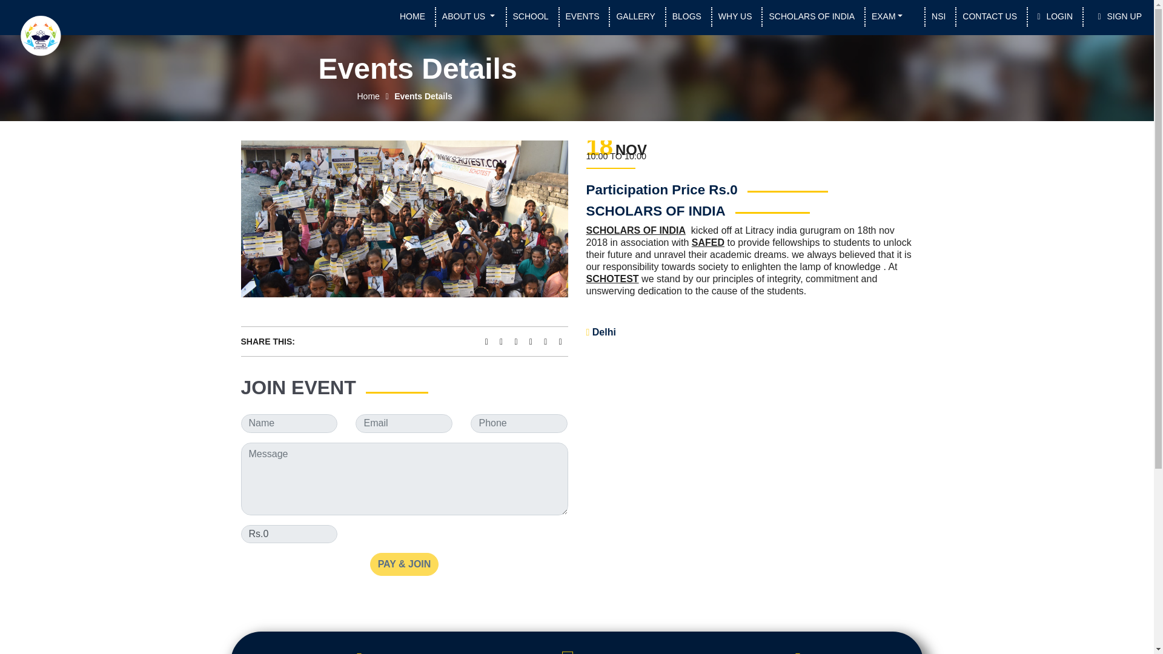 This screenshot has width=1163, height=654. What do you see at coordinates (368, 96) in the screenshot?
I see `Home` at bounding box center [368, 96].